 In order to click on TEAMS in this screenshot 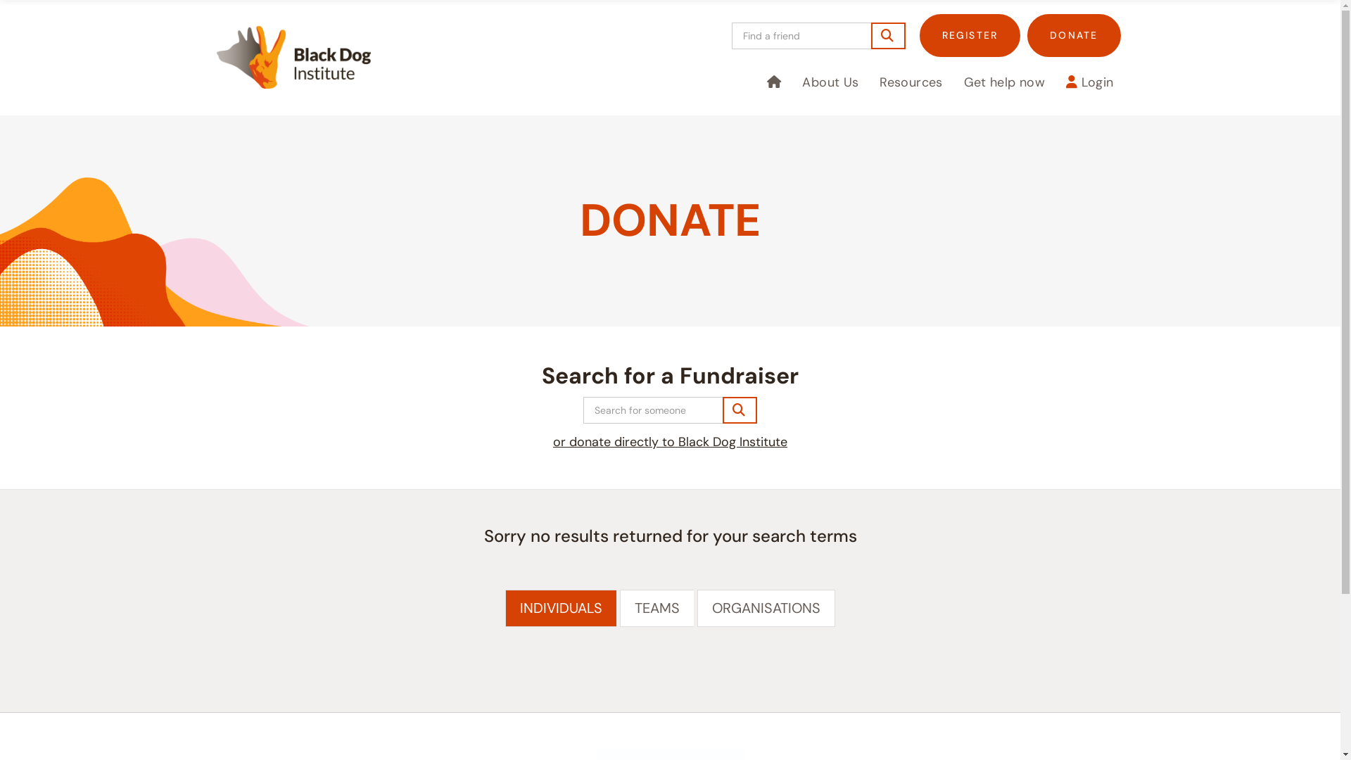, I will do `click(657, 608)`.